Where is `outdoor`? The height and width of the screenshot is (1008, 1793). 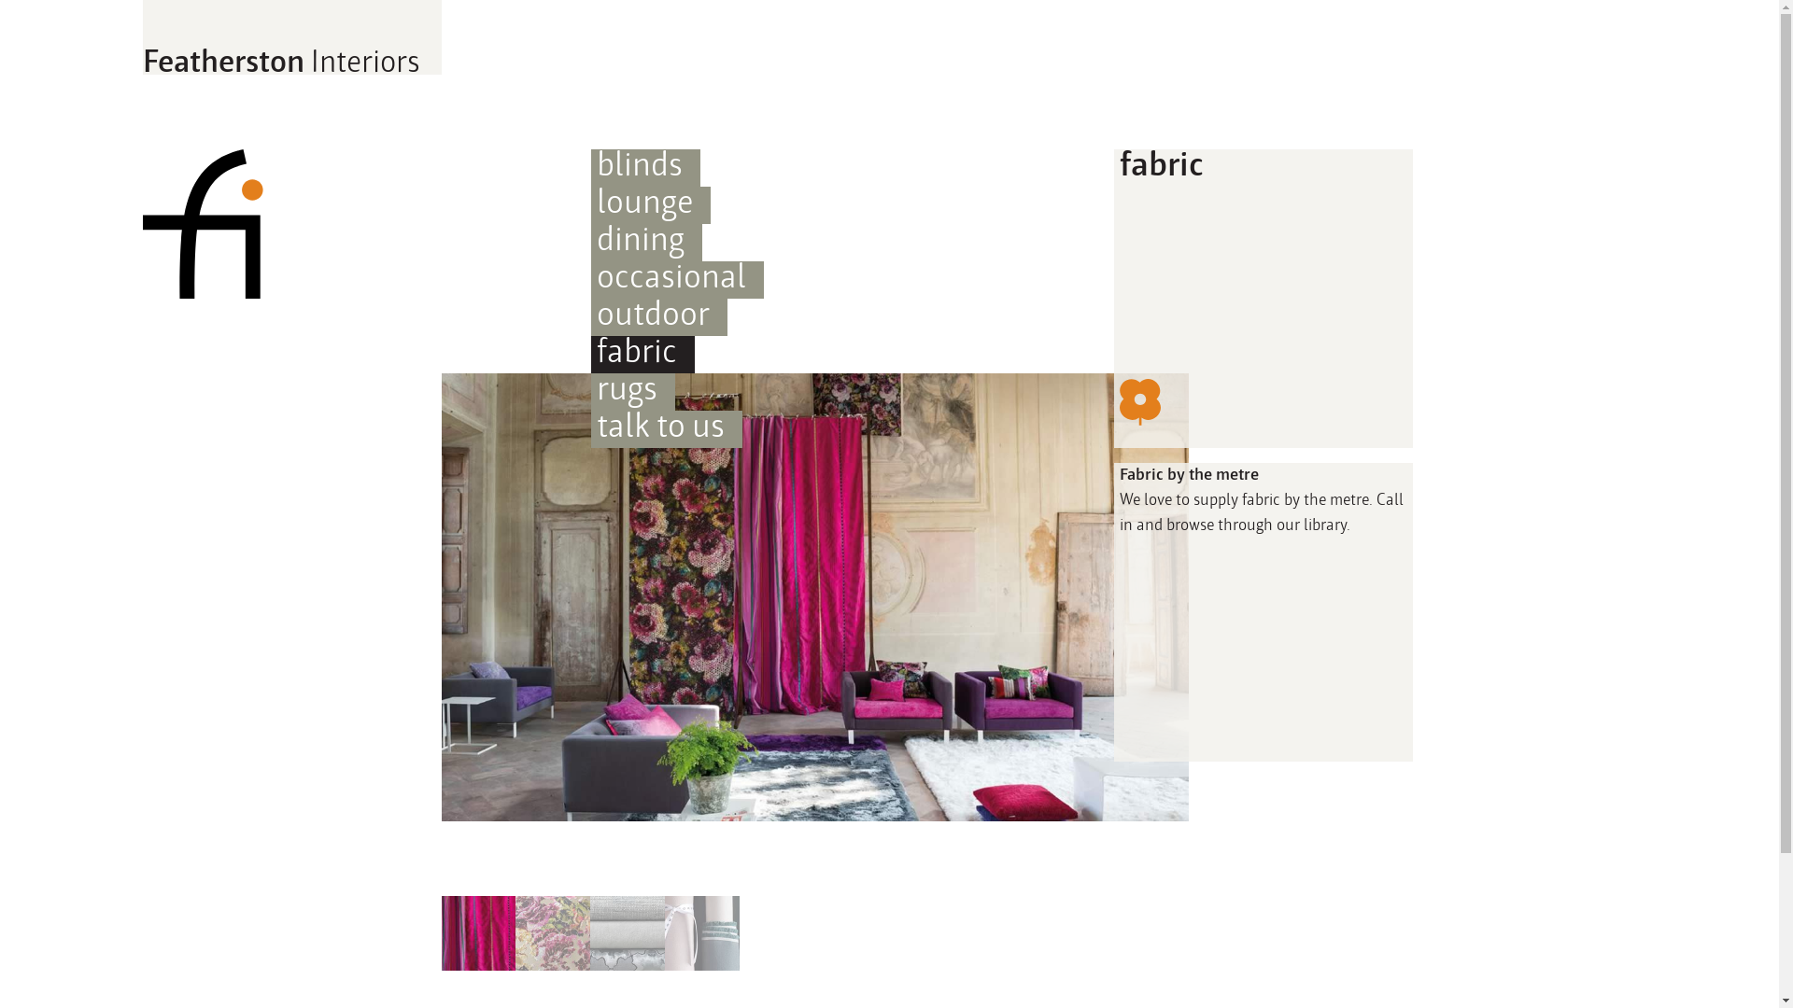
outdoor is located at coordinates (658, 317).